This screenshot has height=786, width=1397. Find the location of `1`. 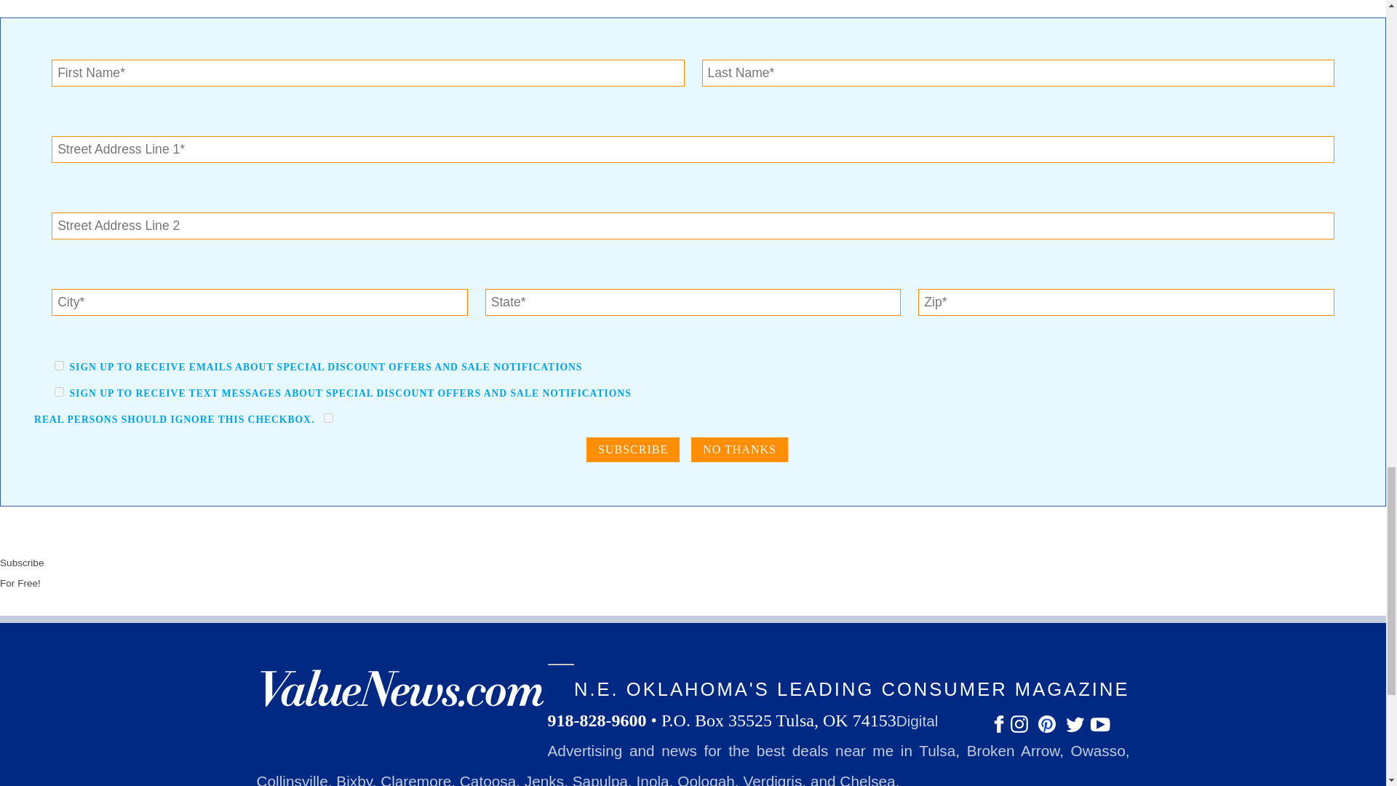

1 is located at coordinates (59, 392).